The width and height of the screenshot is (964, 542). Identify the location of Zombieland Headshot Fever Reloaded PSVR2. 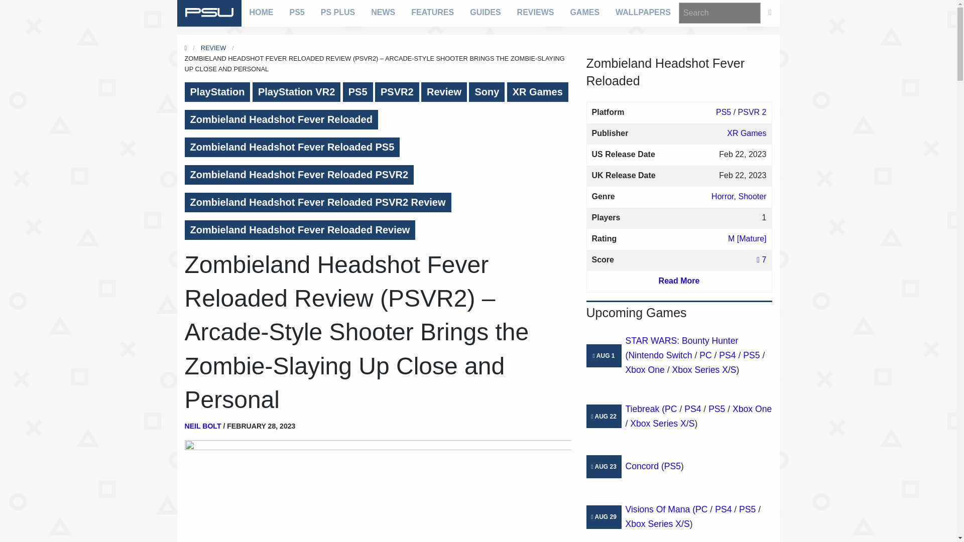
(299, 175).